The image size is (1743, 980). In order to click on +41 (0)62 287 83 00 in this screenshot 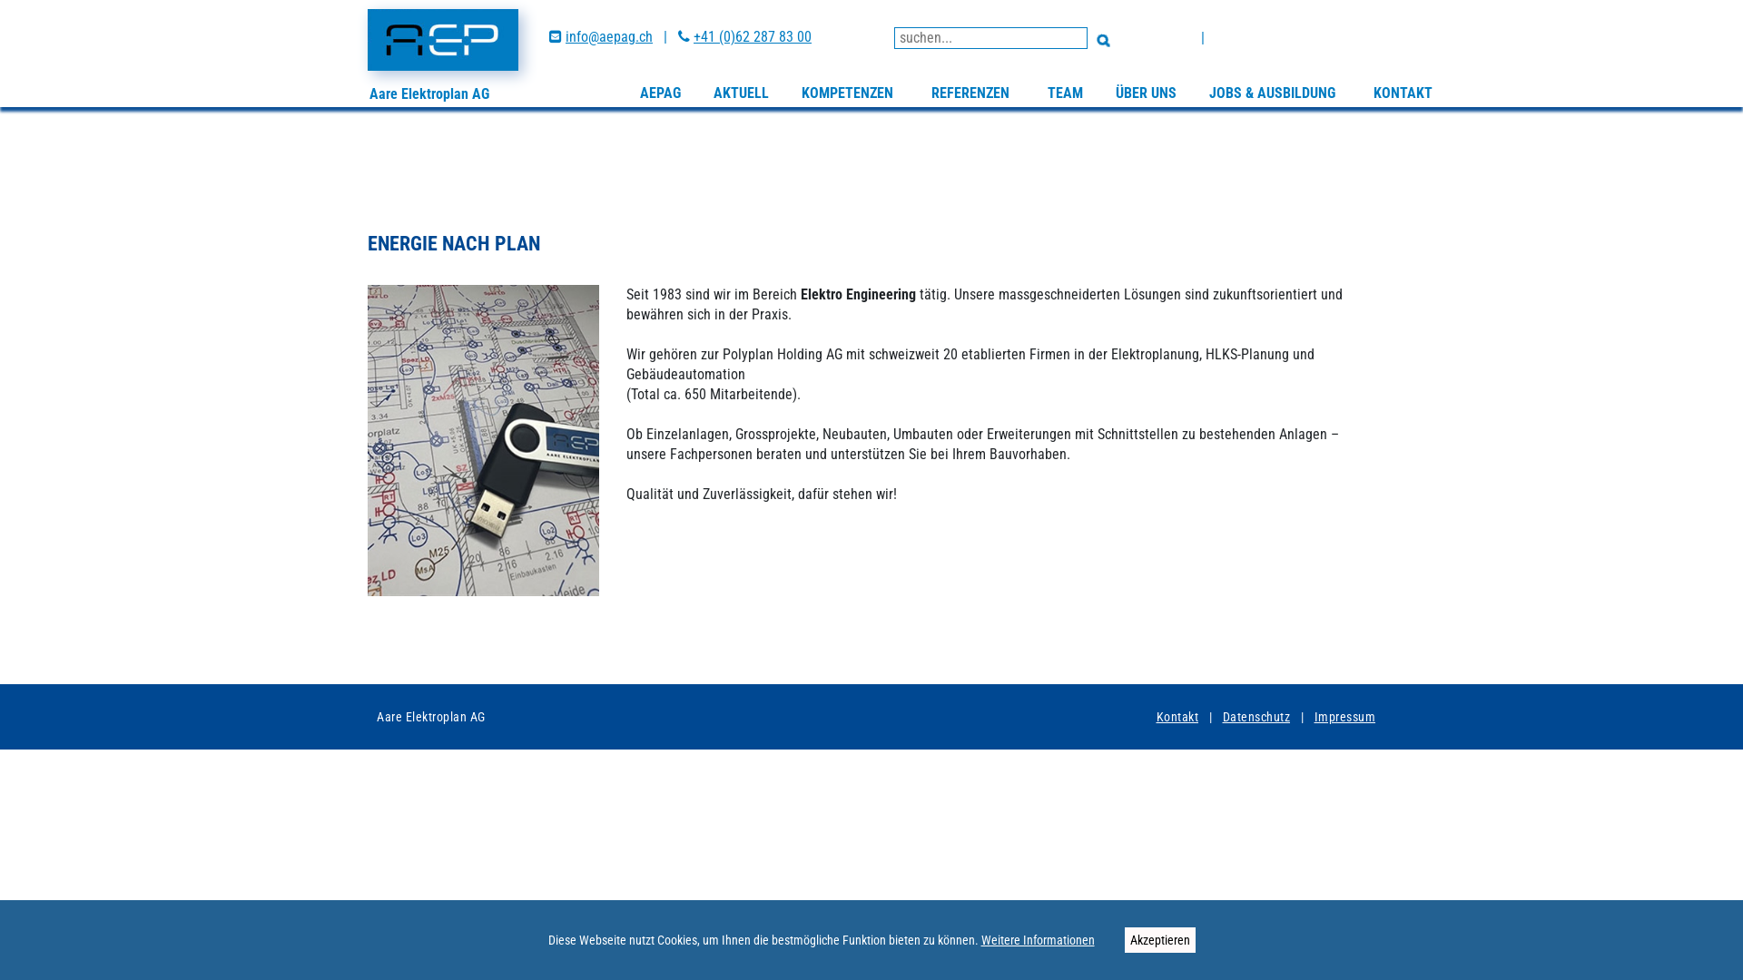, I will do `click(753, 36)`.